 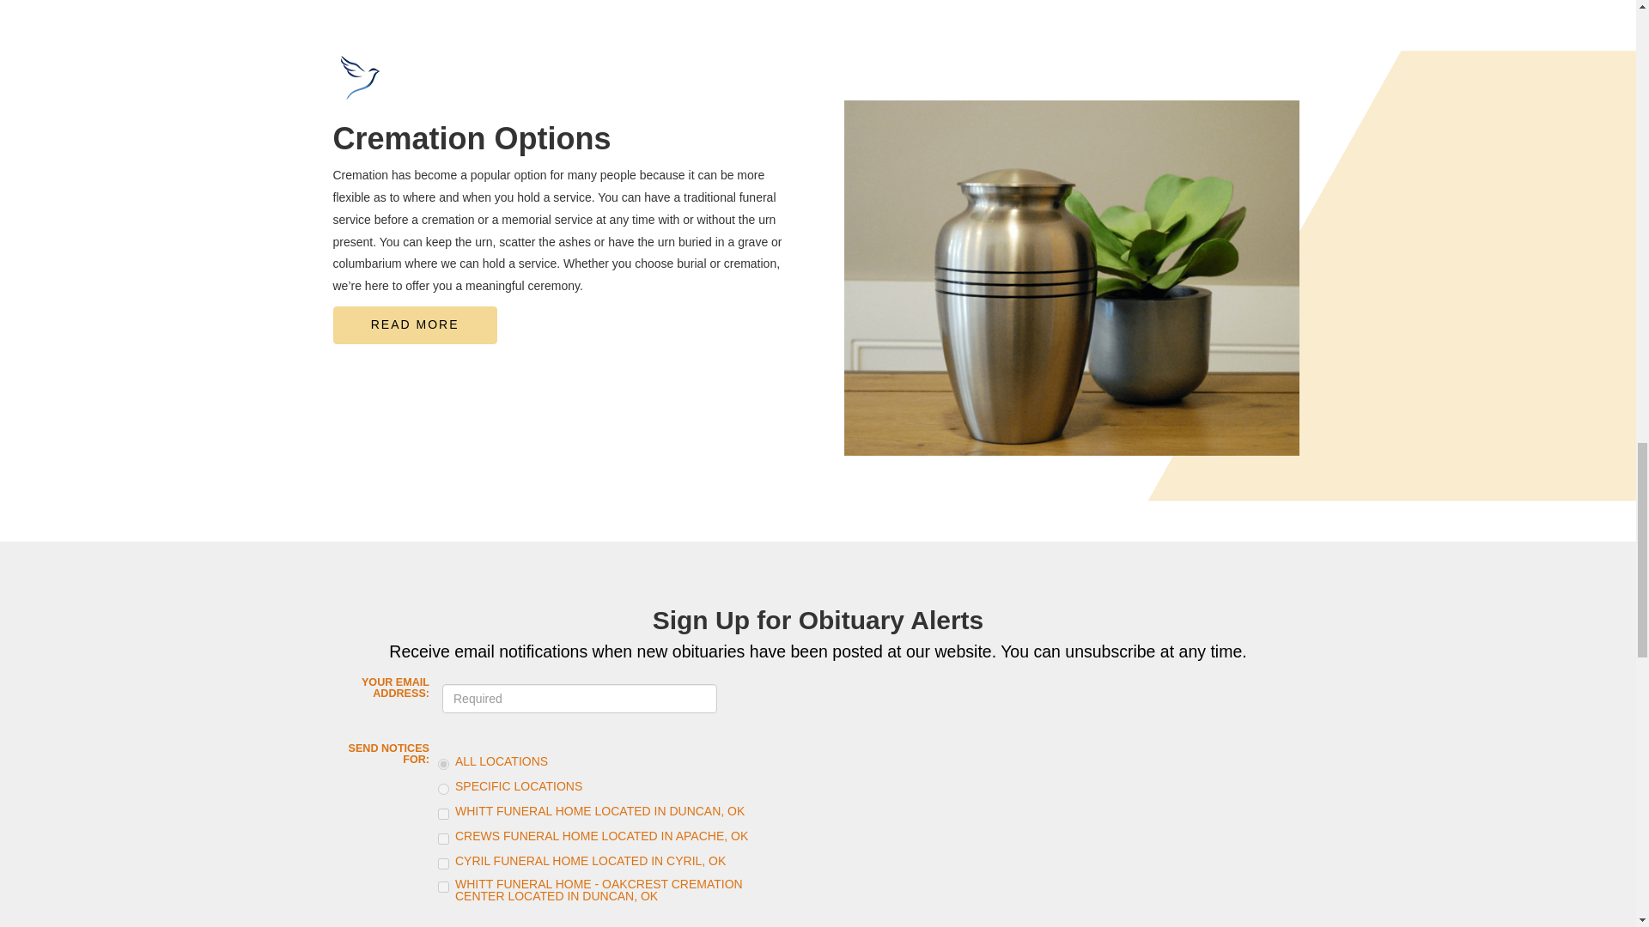 What do you see at coordinates (443, 838) in the screenshot?
I see `747` at bounding box center [443, 838].